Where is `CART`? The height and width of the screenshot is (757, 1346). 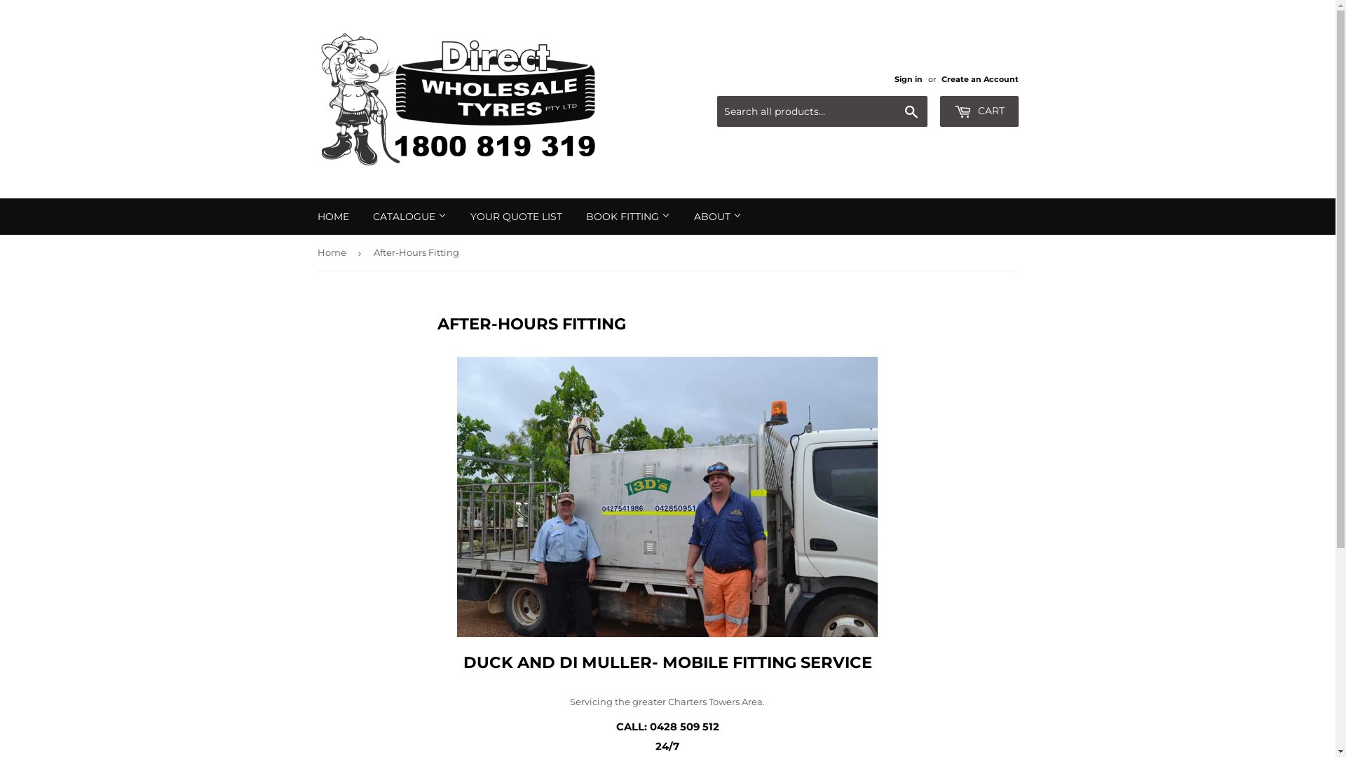 CART is located at coordinates (979, 111).